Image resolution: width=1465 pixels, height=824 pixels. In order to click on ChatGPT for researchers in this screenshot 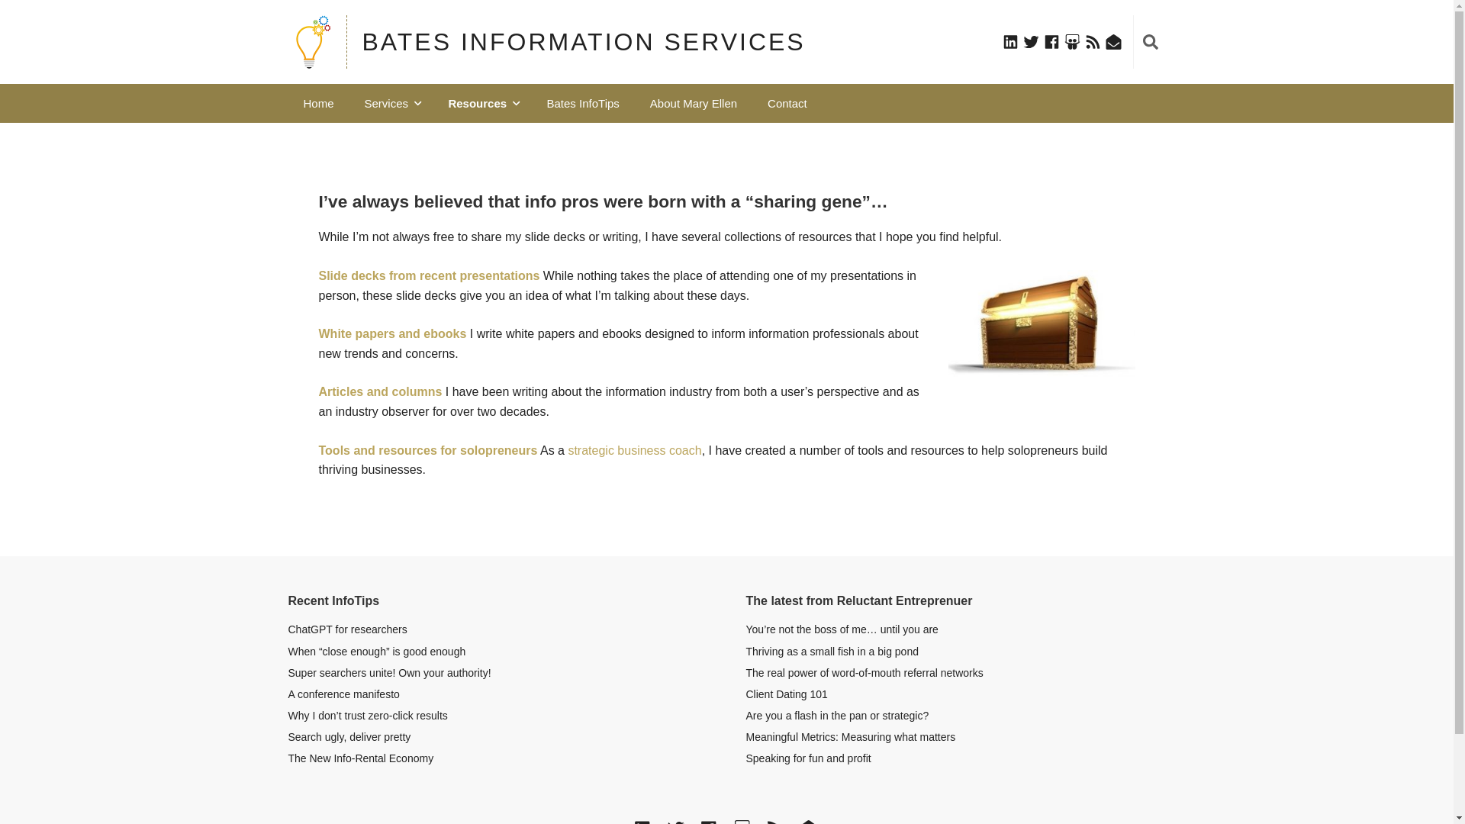, I will do `click(348, 629)`.